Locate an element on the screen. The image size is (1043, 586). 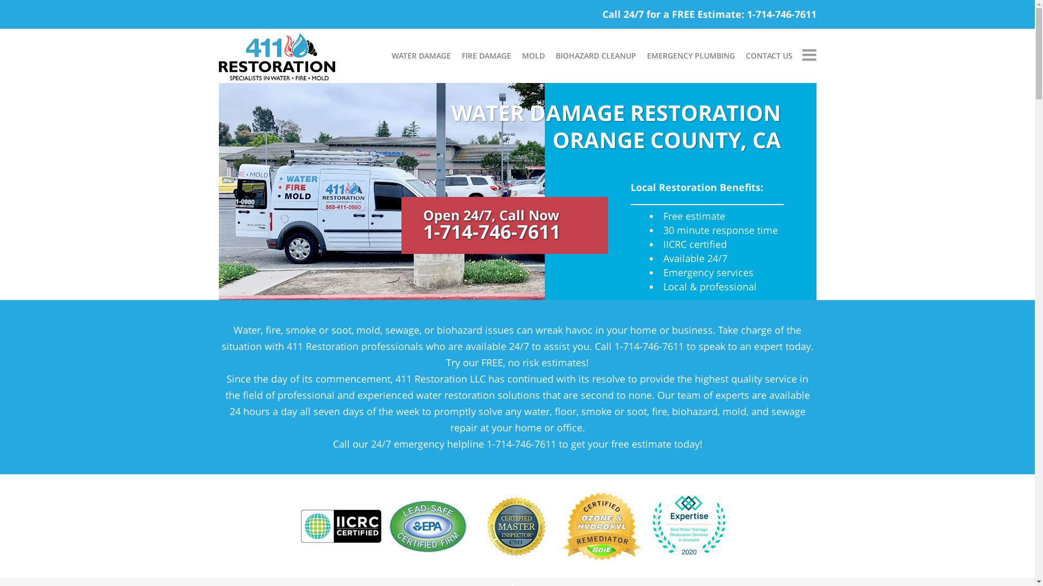
BIOHAZARD CLEANUP is located at coordinates (595, 56).